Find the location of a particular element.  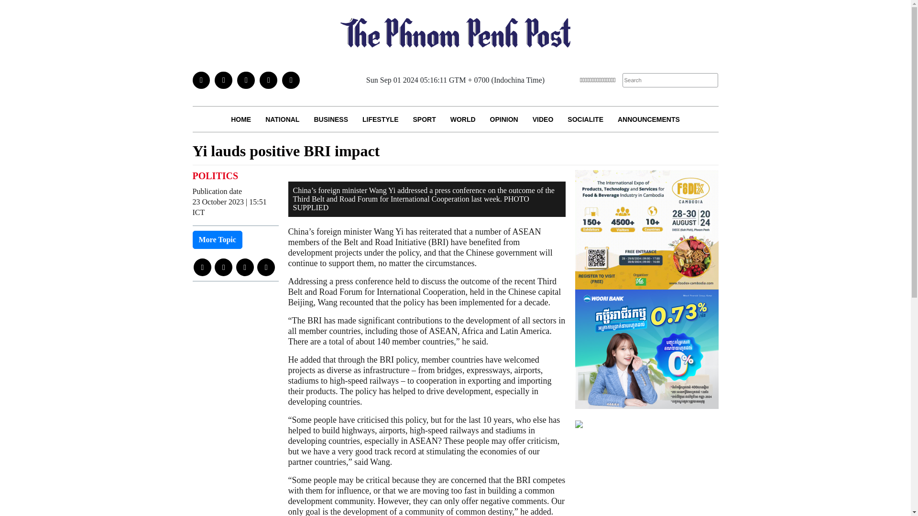

WORLD is located at coordinates (463, 119).